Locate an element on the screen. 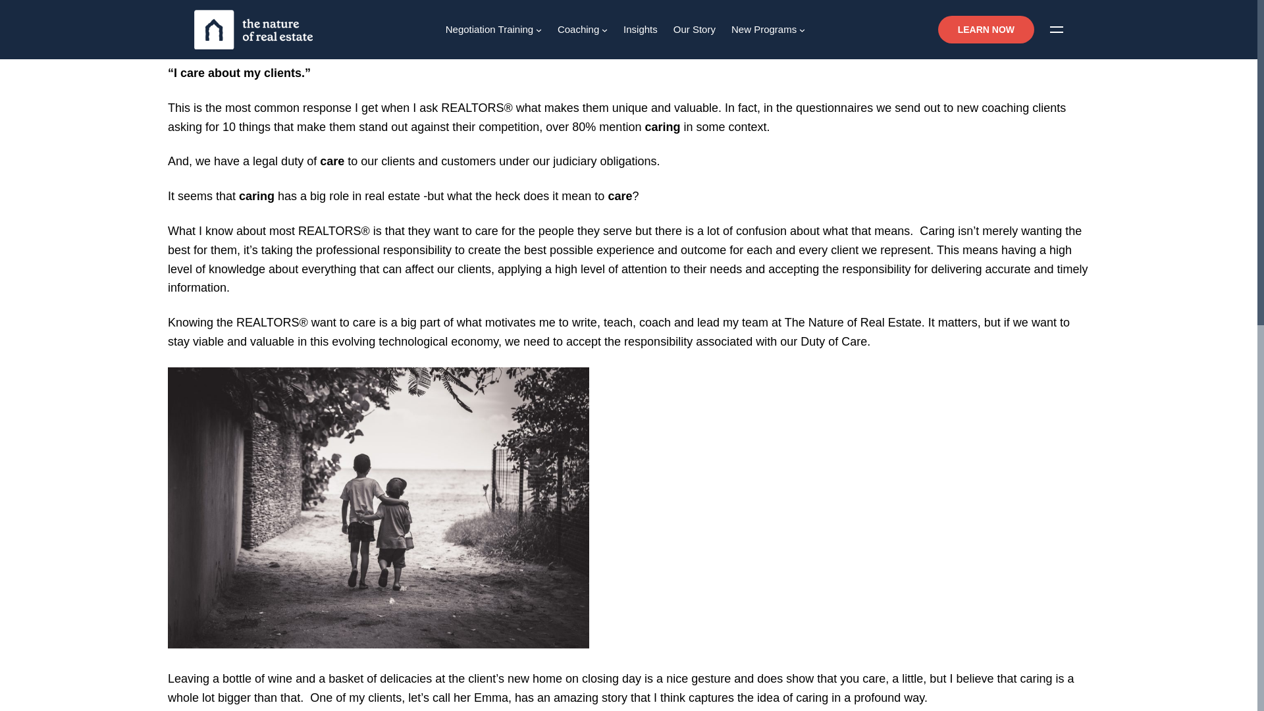 The height and width of the screenshot is (711, 1264). New Programs is located at coordinates (764, 30).